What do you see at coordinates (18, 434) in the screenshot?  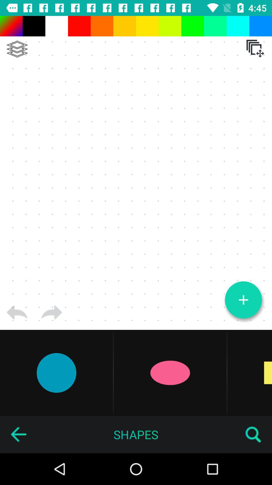 I see `open the item next to shapes icon` at bounding box center [18, 434].